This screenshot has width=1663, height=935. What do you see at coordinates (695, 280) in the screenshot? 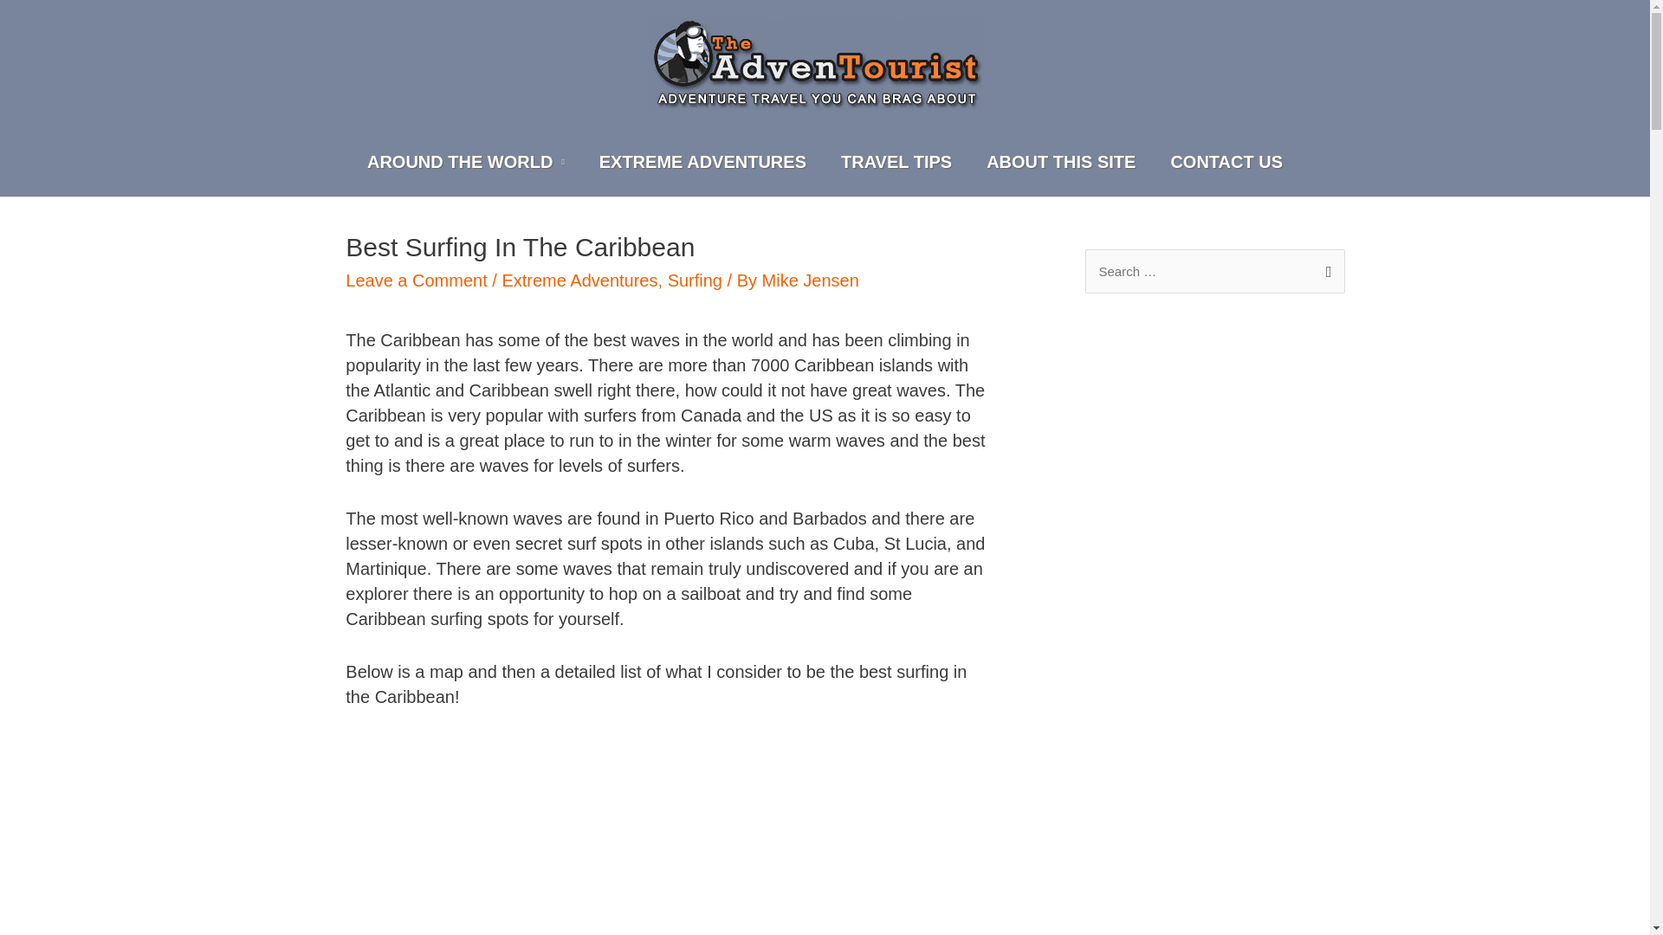
I see `Surfing` at bounding box center [695, 280].